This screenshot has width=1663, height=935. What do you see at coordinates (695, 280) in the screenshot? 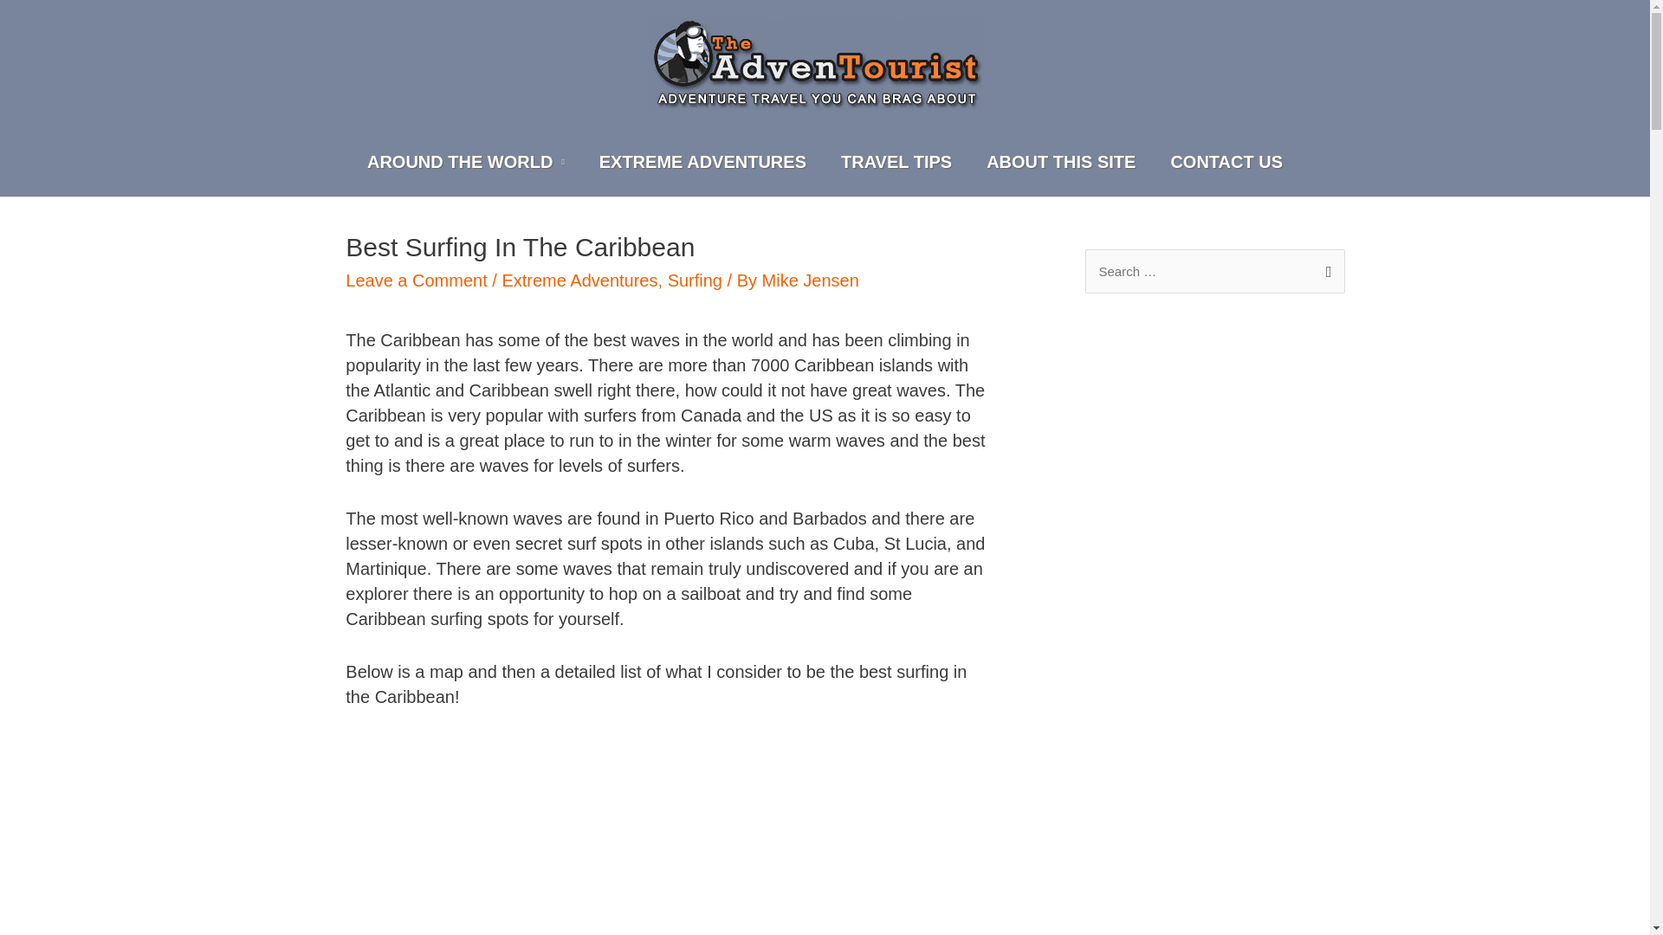
I see `Surfing` at bounding box center [695, 280].